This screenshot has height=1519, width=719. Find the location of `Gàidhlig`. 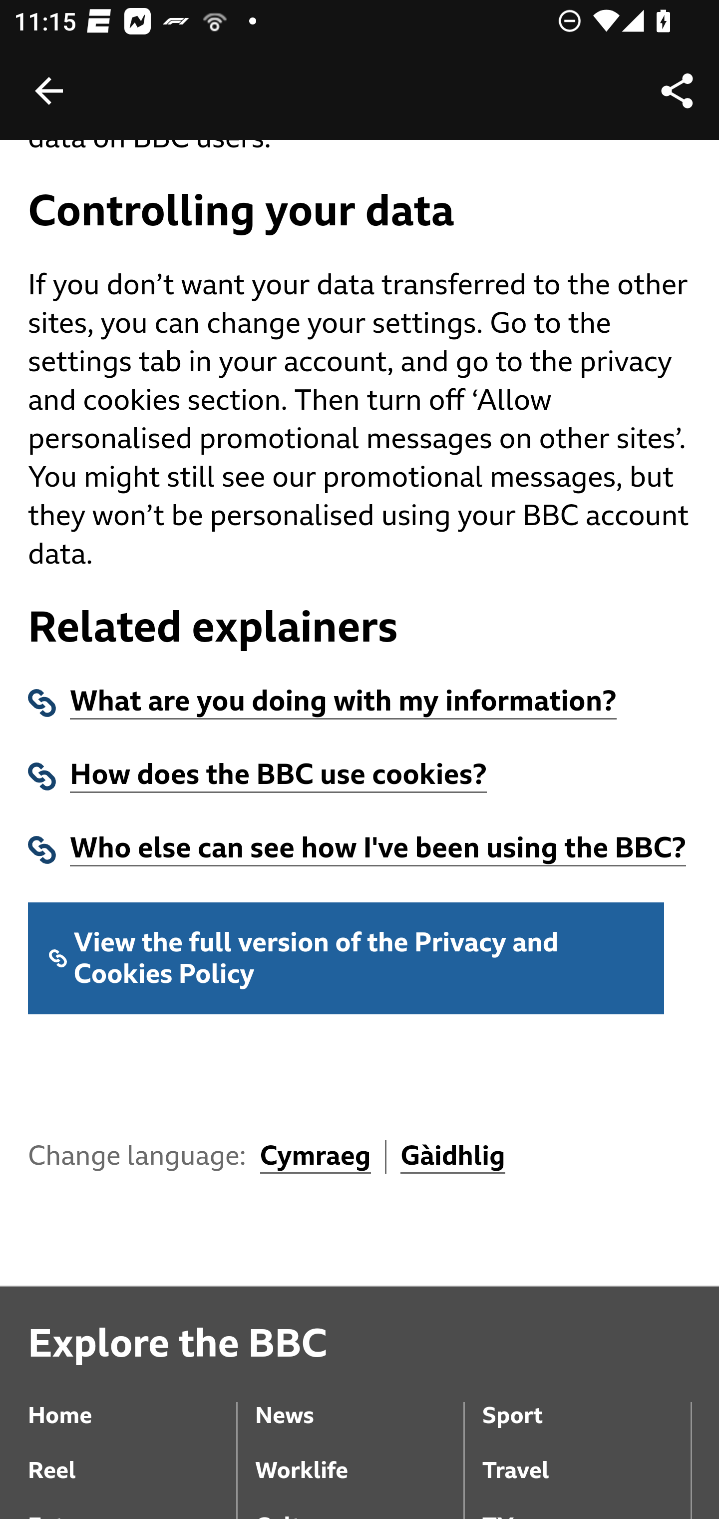

Gàidhlig is located at coordinates (453, 1158).